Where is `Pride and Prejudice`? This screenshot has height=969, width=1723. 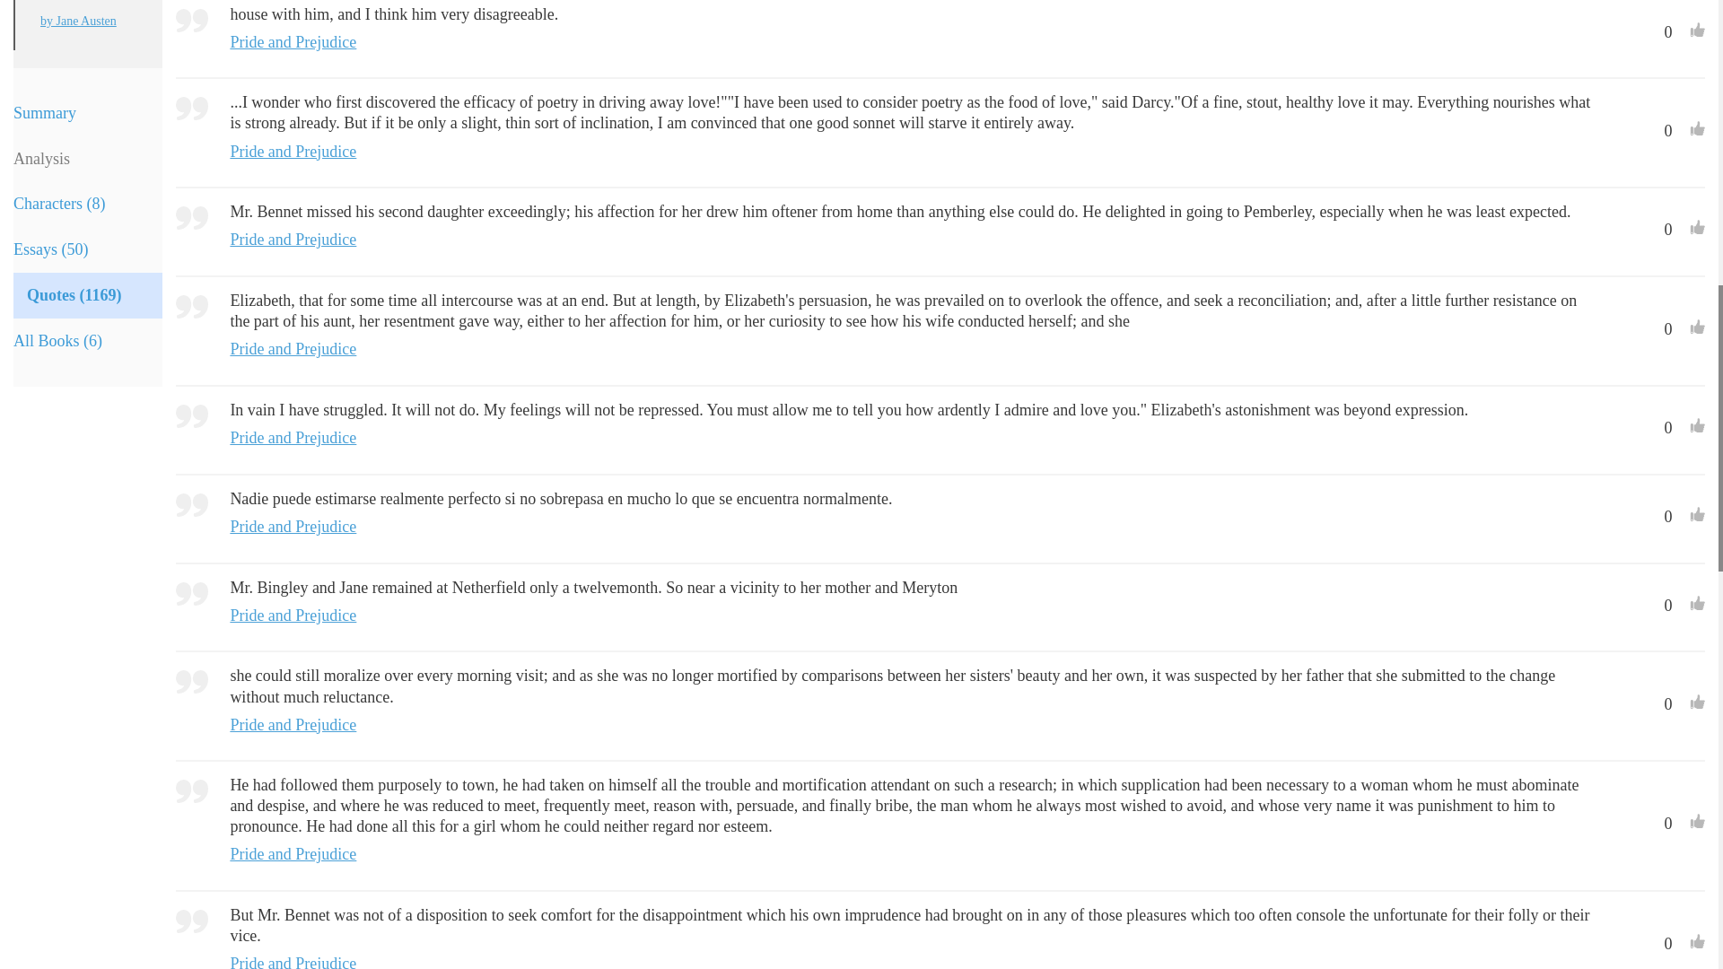
Pride and Prejudice is located at coordinates (293, 41).